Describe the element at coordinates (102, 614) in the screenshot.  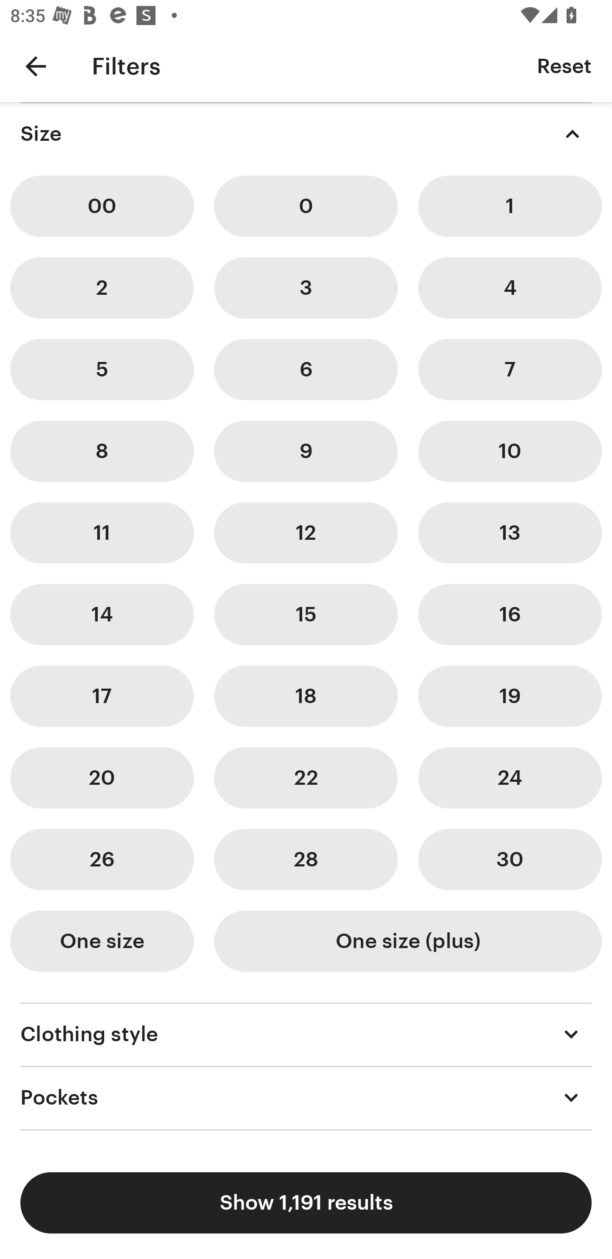
I see `14` at that location.